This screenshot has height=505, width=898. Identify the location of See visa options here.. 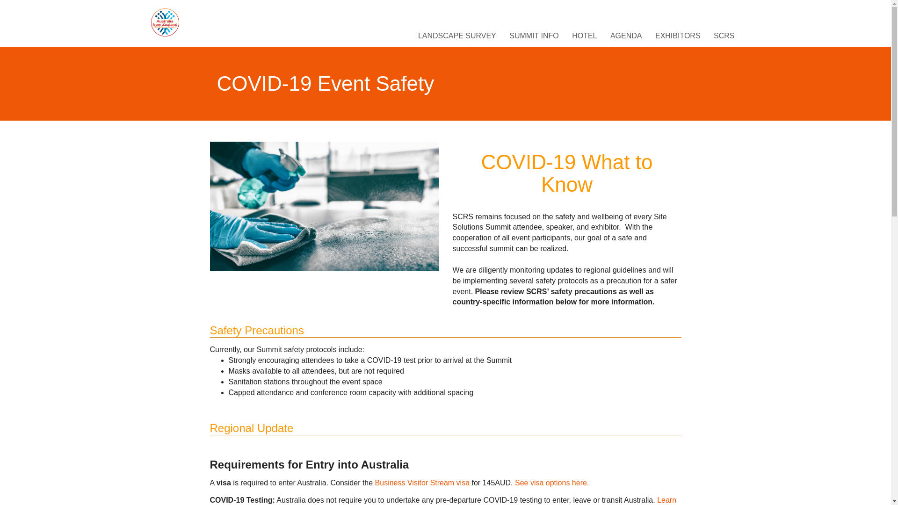
(552, 483).